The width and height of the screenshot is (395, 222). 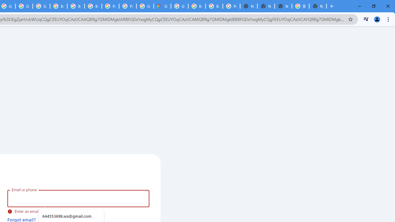 What do you see at coordinates (76, 6) in the screenshot?
I see `Browse Chrome as a guest - Computer - Google Chrome Help` at bounding box center [76, 6].